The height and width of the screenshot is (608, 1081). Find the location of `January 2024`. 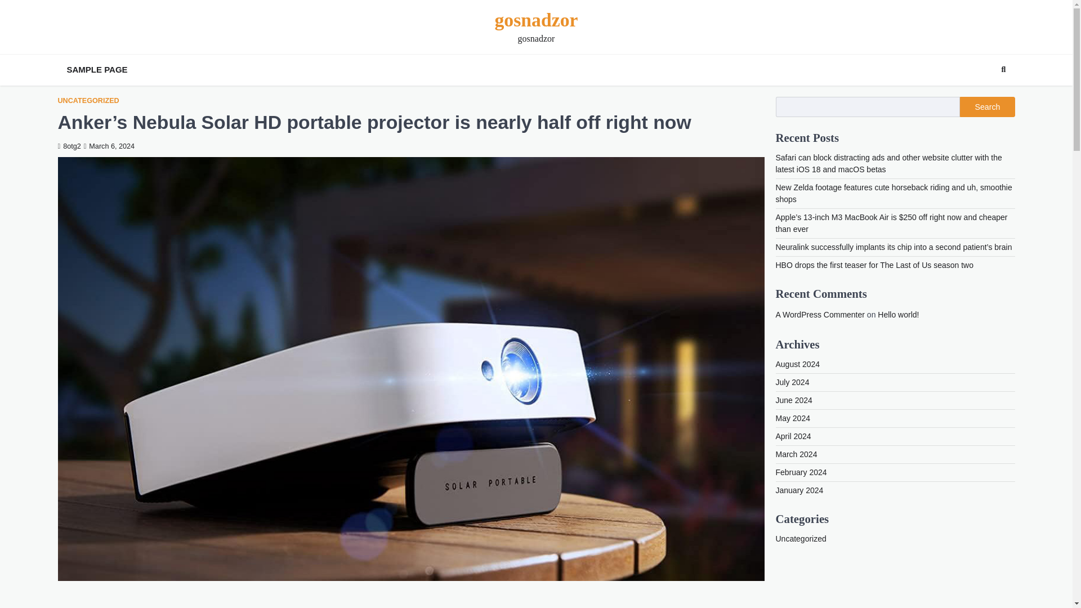

January 2024 is located at coordinates (799, 490).